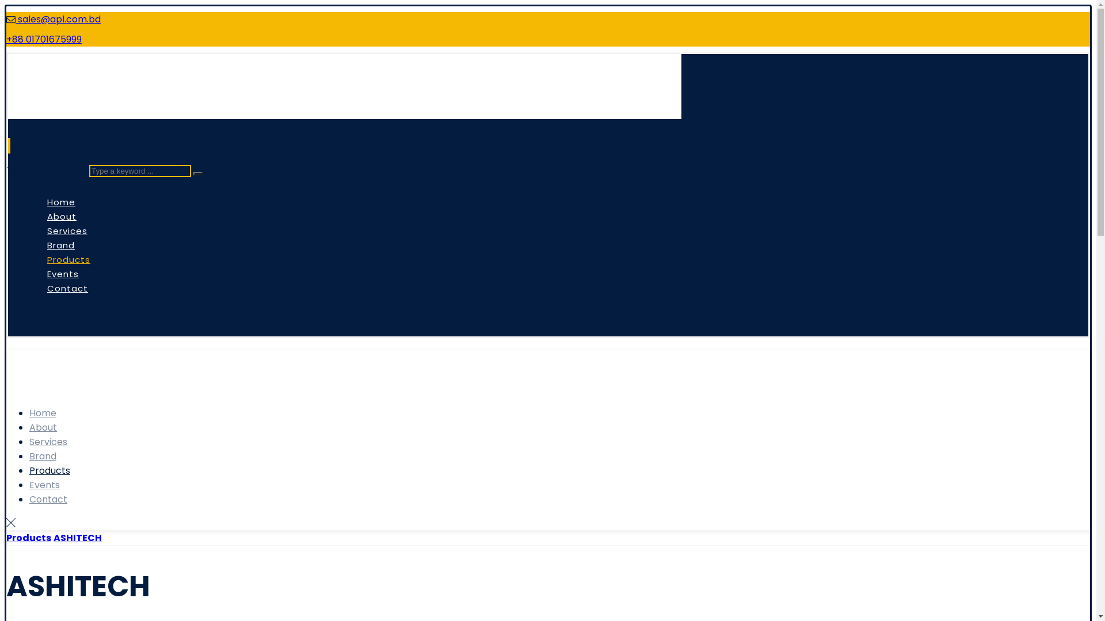  Describe the element at coordinates (48, 442) in the screenshot. I see `Services` at that location.